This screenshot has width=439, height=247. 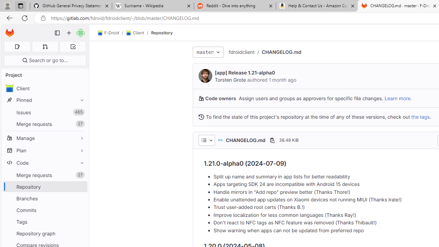 What do you see at coordinates (80, 187) in the screenshot?
I see `Pin Repository` at bounding box center [80, 187].